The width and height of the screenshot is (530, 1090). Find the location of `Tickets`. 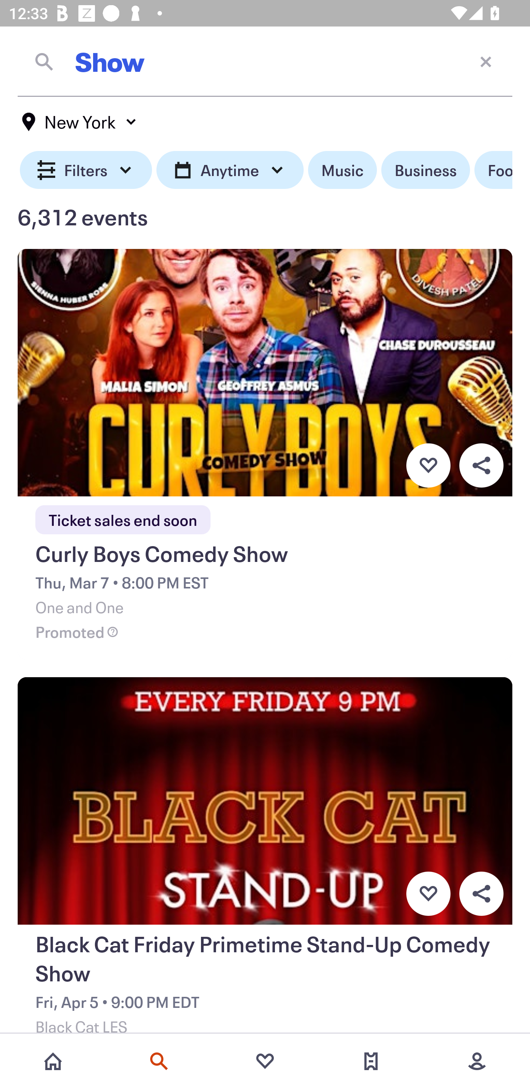

Tickets is located at coordinates (371, 1061).